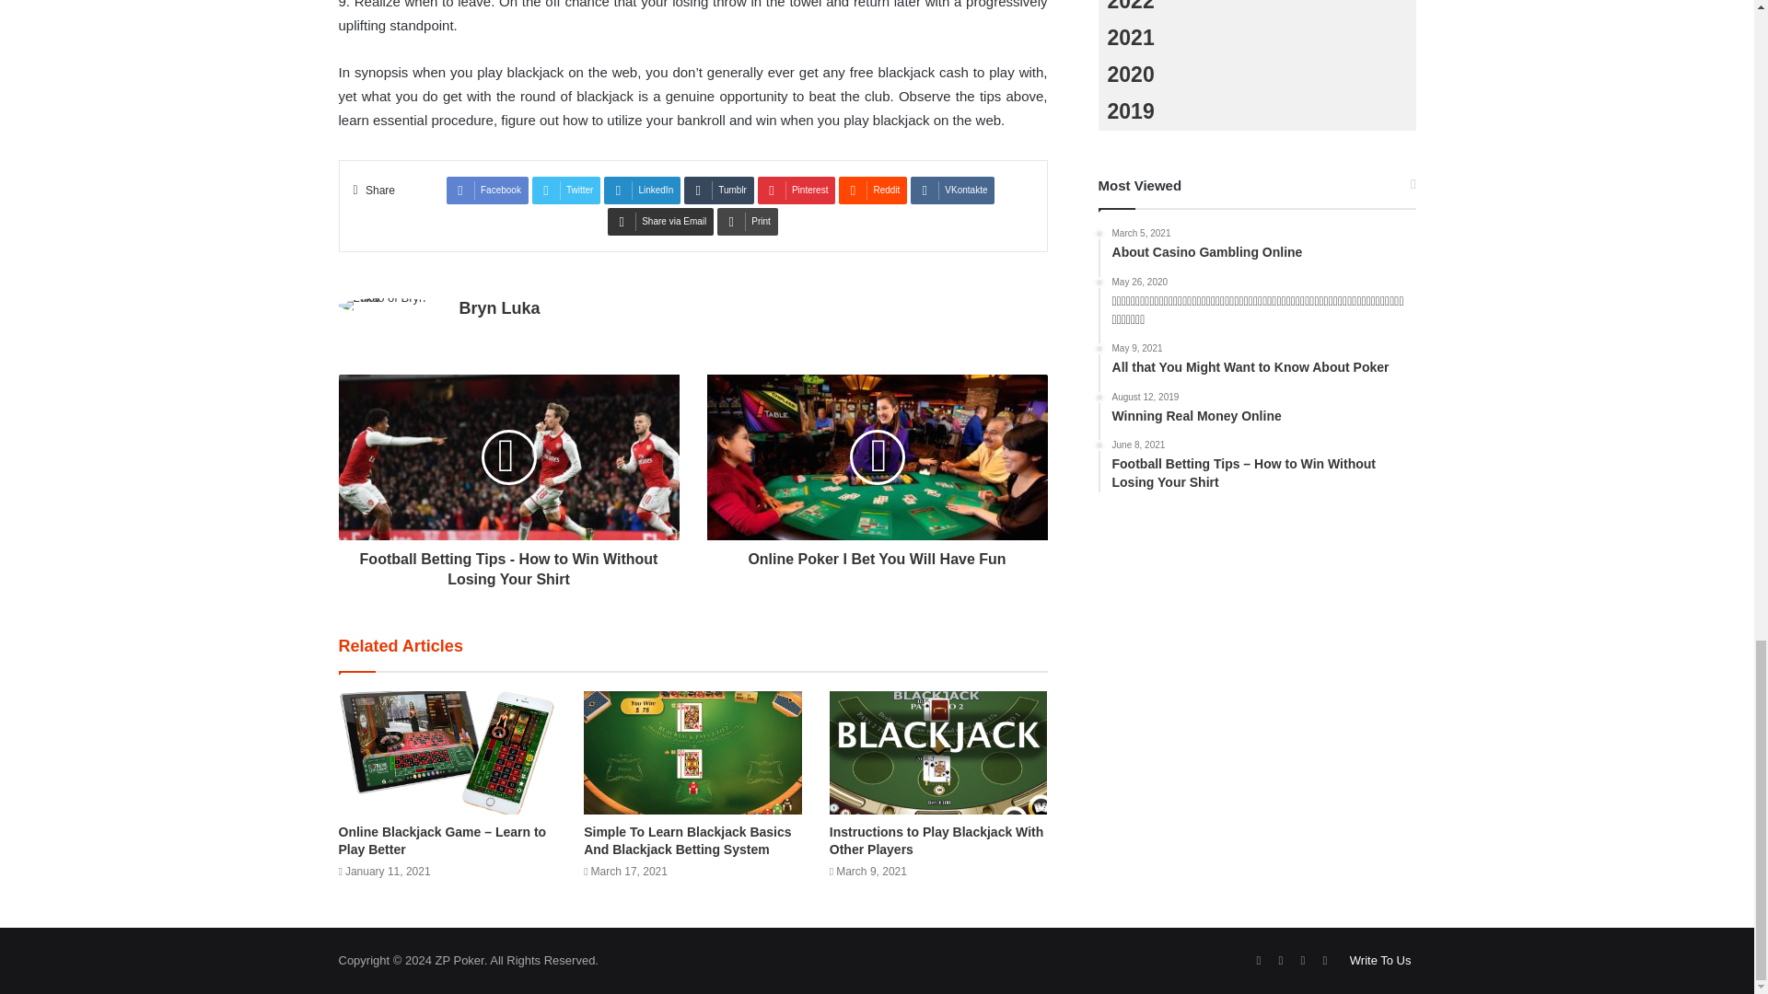  I want to click on Twitter, so click(565, 191).